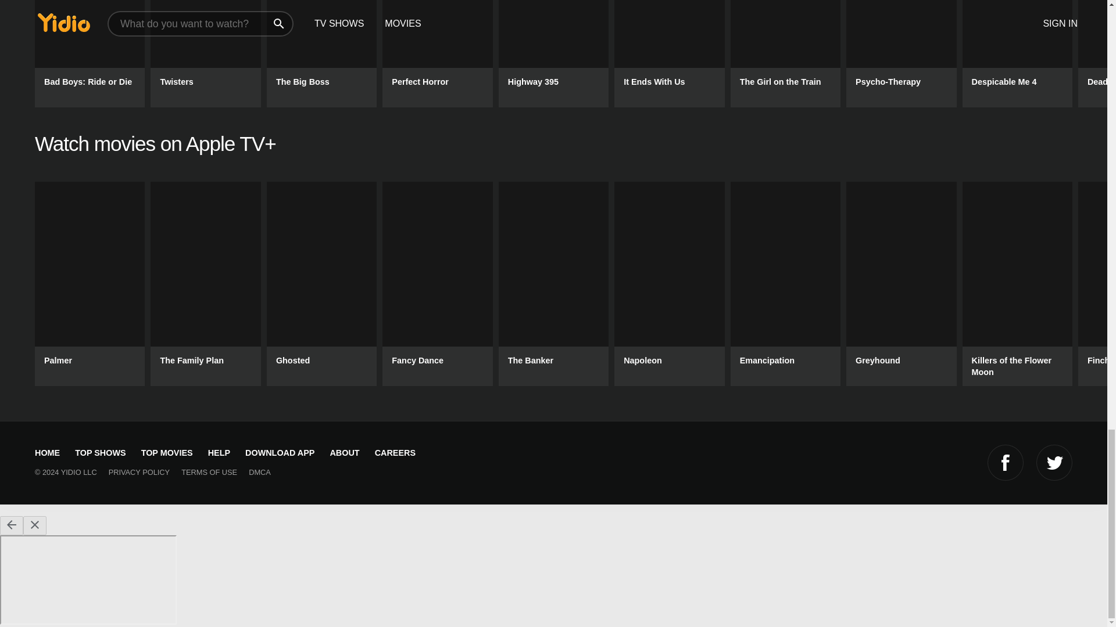 Image resolution: width=1116 pixels, height=627 pixels. Describe the element at coordinates (553, 53) in the screenshot. I see `Highway 395` at that location.